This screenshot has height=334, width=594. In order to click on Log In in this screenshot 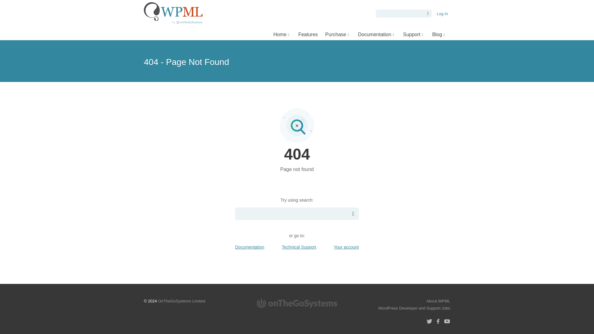, I will do `click(442, 14)`.